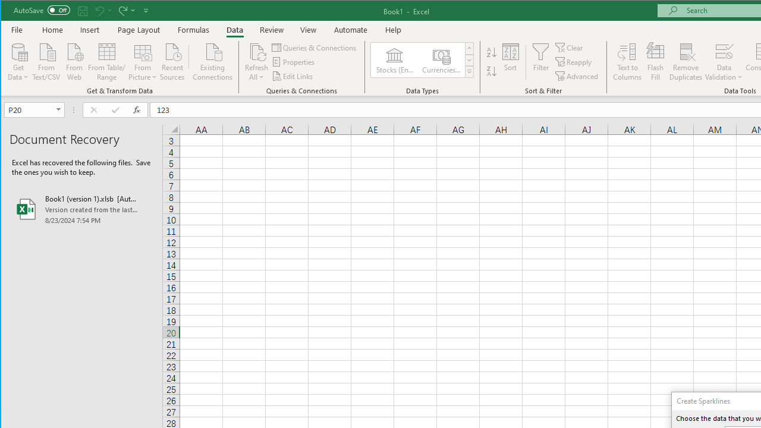 This screenshot has height=428, width=761. I want to click on Data Validation..., so click(724, 62).